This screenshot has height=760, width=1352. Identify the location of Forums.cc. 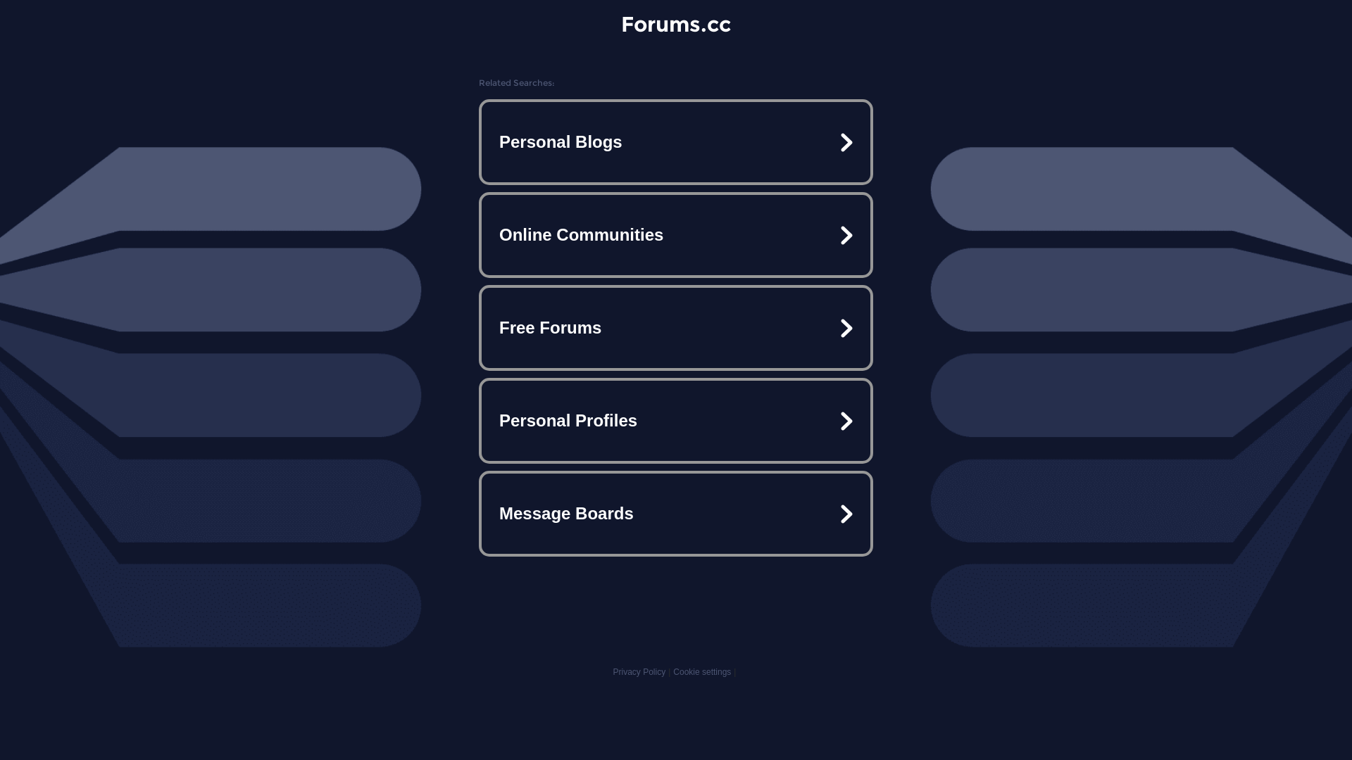
(676, 24).